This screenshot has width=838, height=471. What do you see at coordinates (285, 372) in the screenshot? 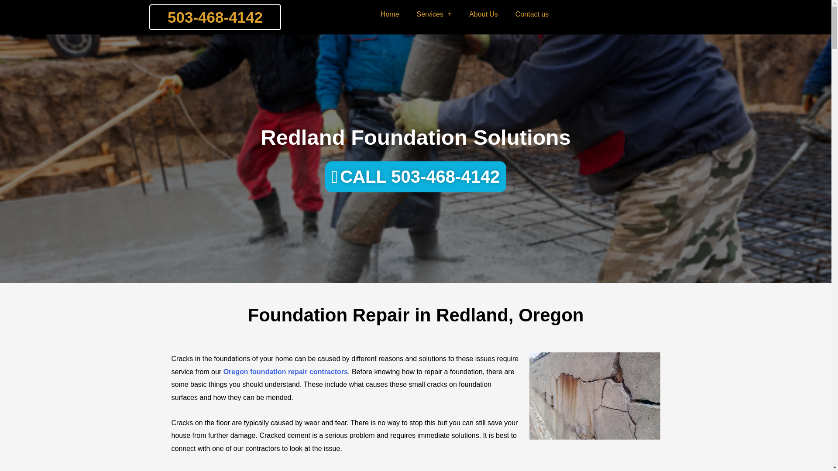
I see `Oregon foundation repair contractors` at bounding box center [285, 372].